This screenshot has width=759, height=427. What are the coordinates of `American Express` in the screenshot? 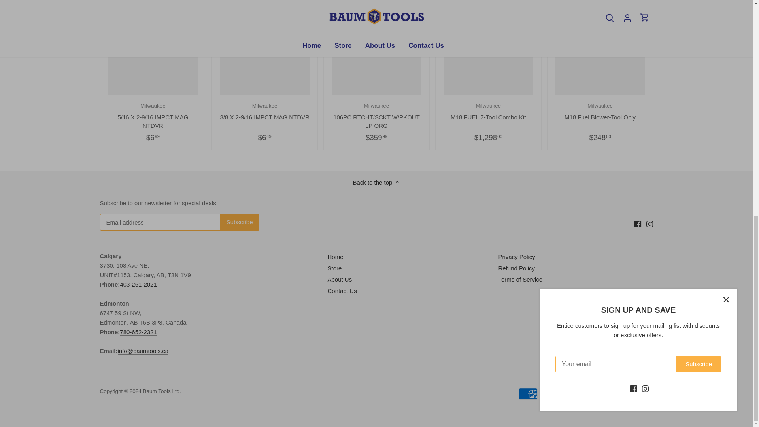 It's located at (600, 111).